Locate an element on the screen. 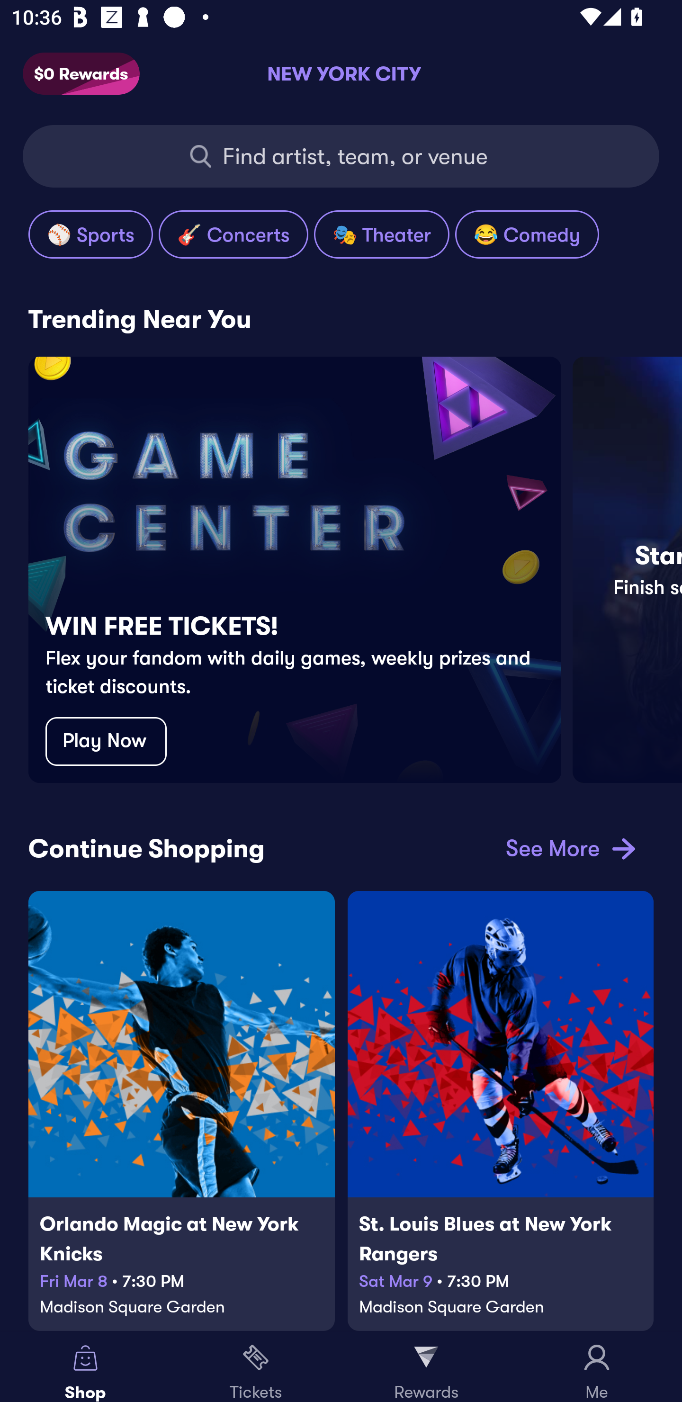 Image resolution: width=682 pixels, height=1402 pixels. Tickets is located at coordinates (256, 1367).